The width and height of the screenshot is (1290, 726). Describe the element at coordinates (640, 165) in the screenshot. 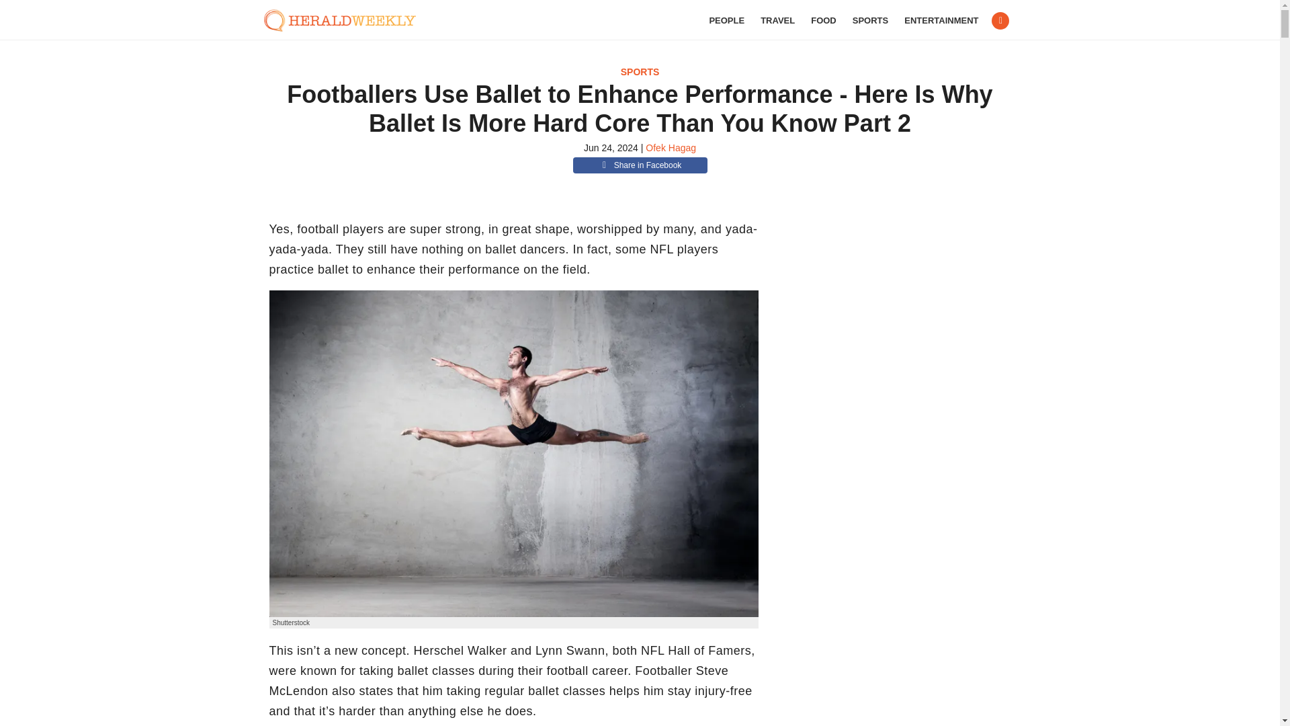

I see `Share in Facebook` at that location.